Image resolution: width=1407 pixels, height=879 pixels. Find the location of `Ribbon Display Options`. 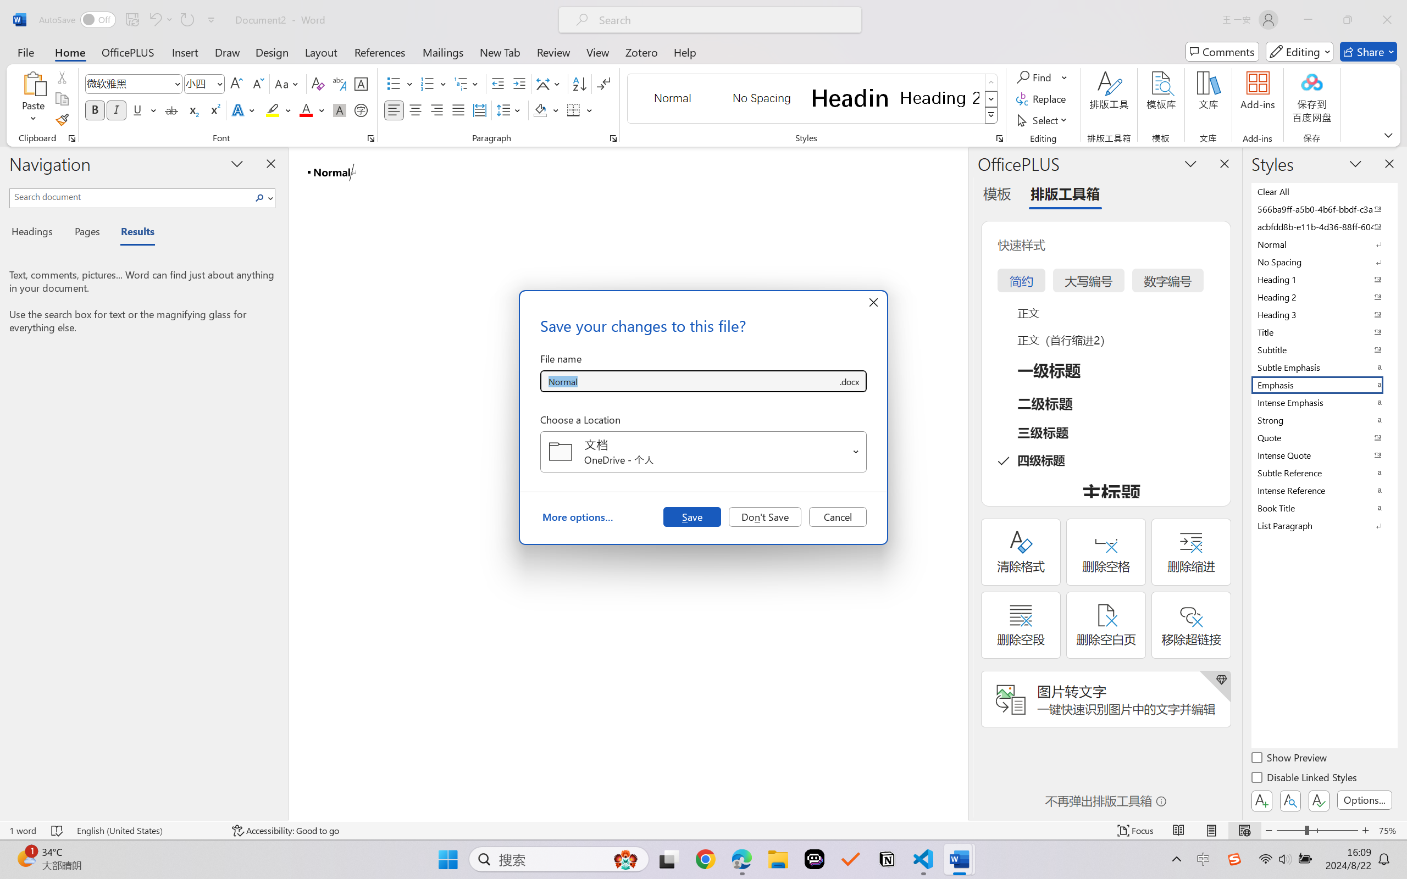

Ribbon Display Options is located at coordinates (1388, 135).